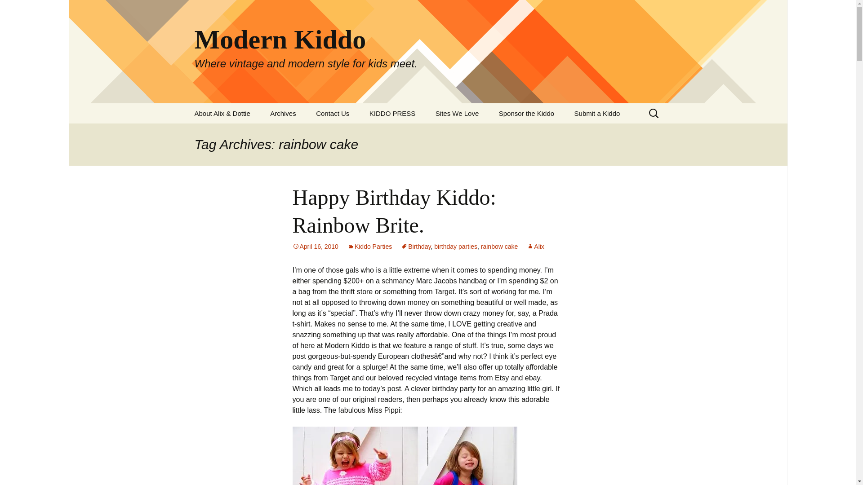  Describe the element at coordinates (416, 247) in the screenshot. I see `Birthday` at that location.